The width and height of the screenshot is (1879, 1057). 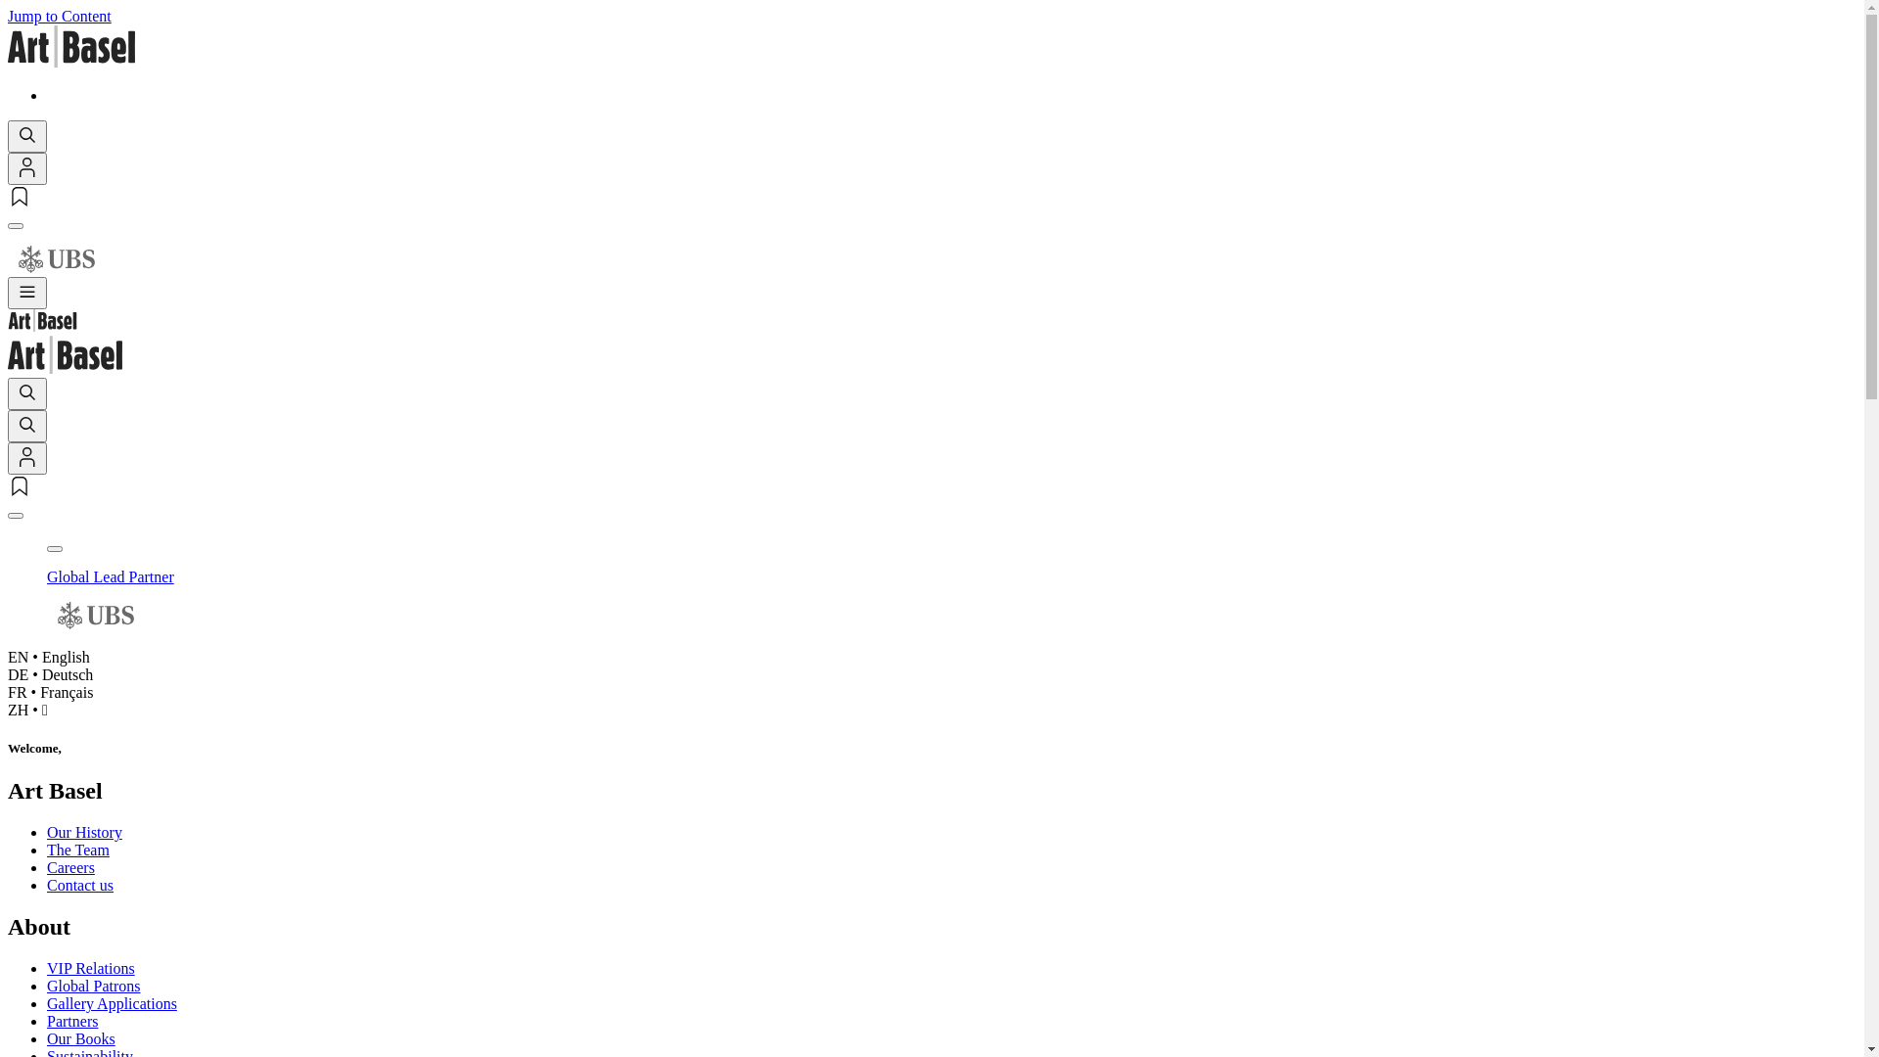 What do you see at coordinates (16, 226) in the screenshot?
I see `Open Language Selection Flyout` at bounding box center [16, 226].